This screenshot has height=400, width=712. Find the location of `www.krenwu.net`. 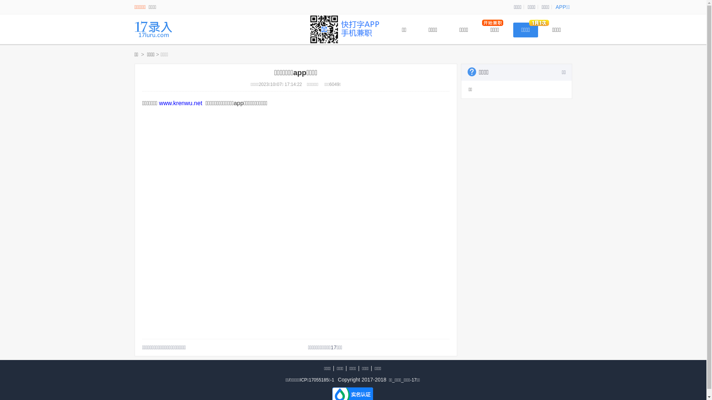

www.krenwu.net is located at coordinates (181, 103).